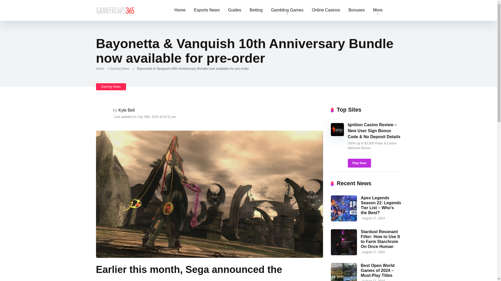  What do you see at coordinates (126, 110) in the screenshot?
I see `Kyle Bell` at bounding box center [126, 110].